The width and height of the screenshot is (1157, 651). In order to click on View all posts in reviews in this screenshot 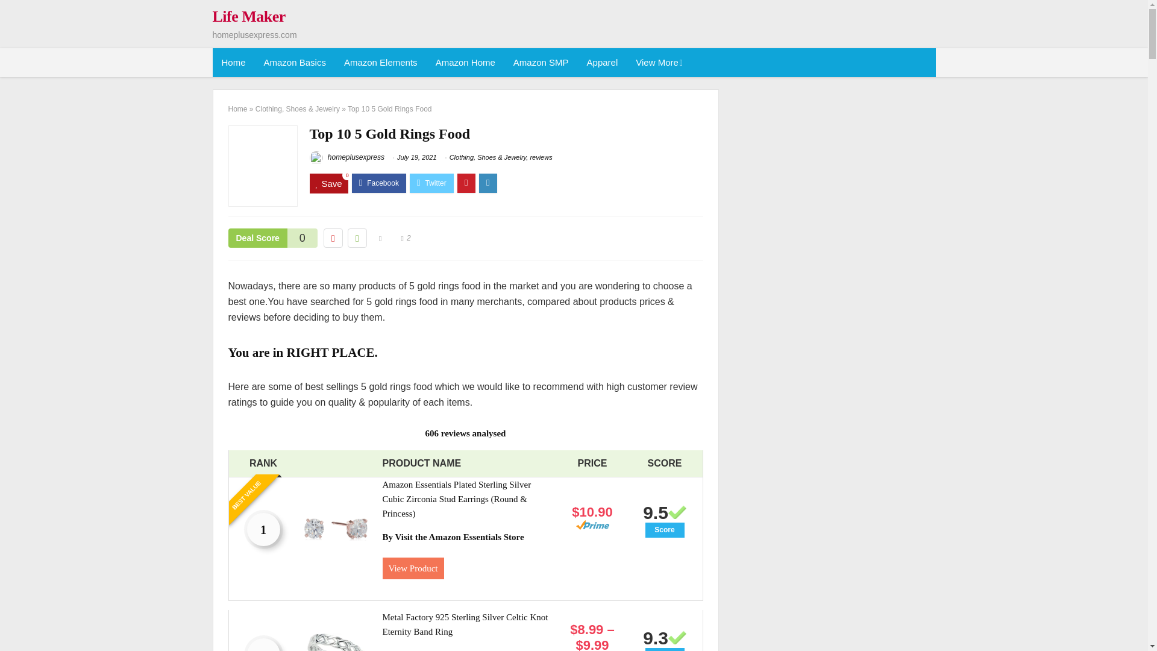, I will do `click(541, 157)`.